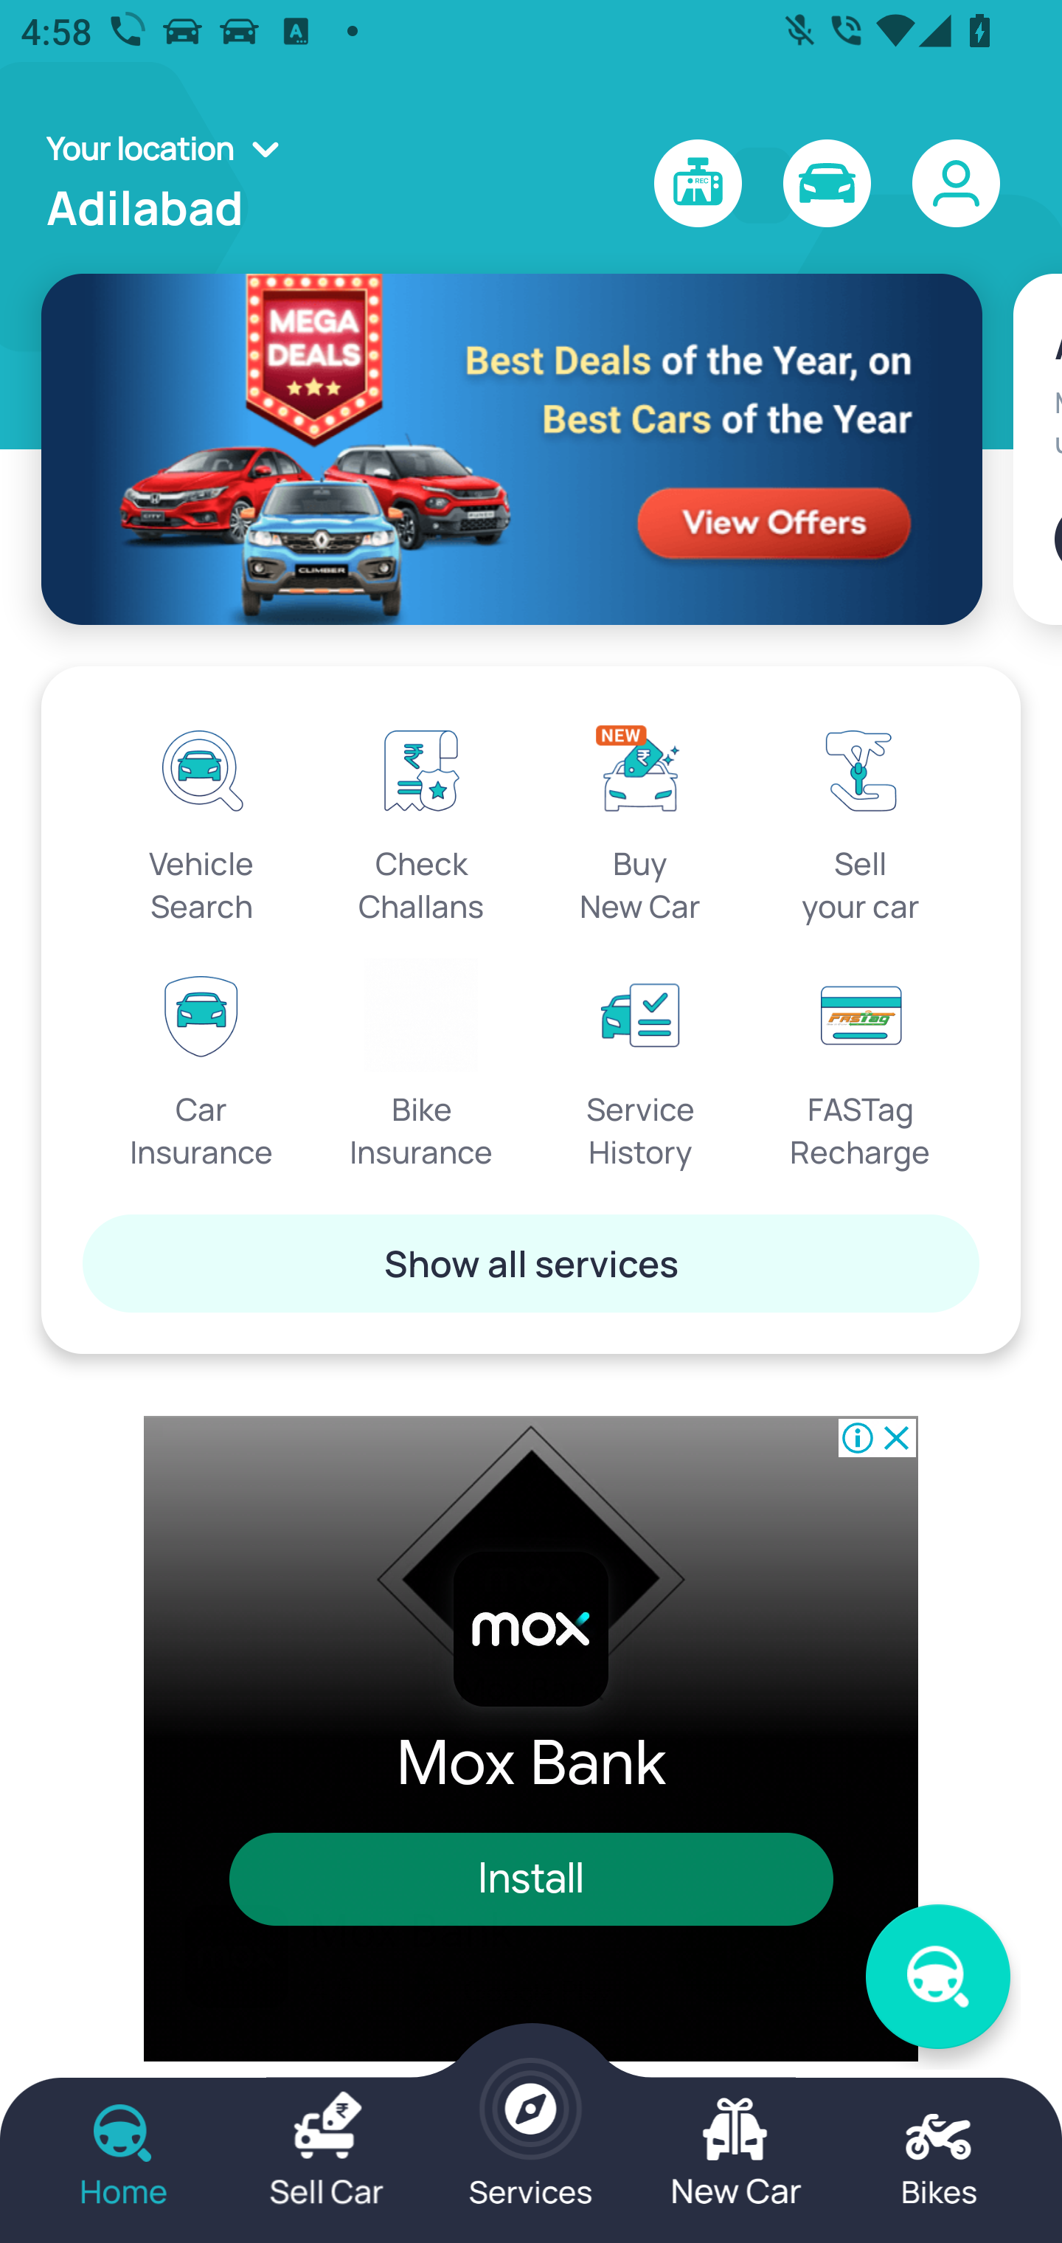  What do you see at coordinates (860, 819) in the screenshot?
I see `Sell
your car` at bounding box center [860, 819].